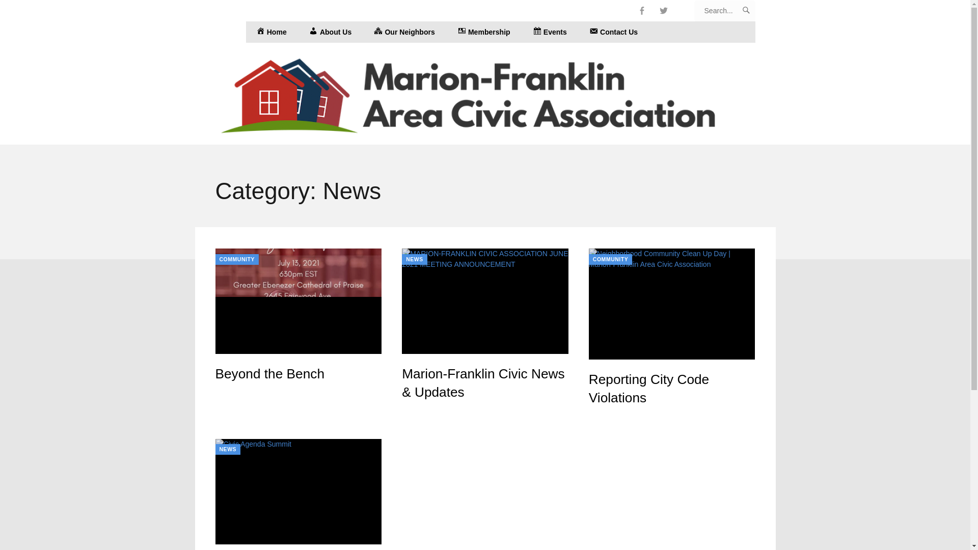 The image size is (978, 550). I want to click on Our Neighbors, so click(404, 32).